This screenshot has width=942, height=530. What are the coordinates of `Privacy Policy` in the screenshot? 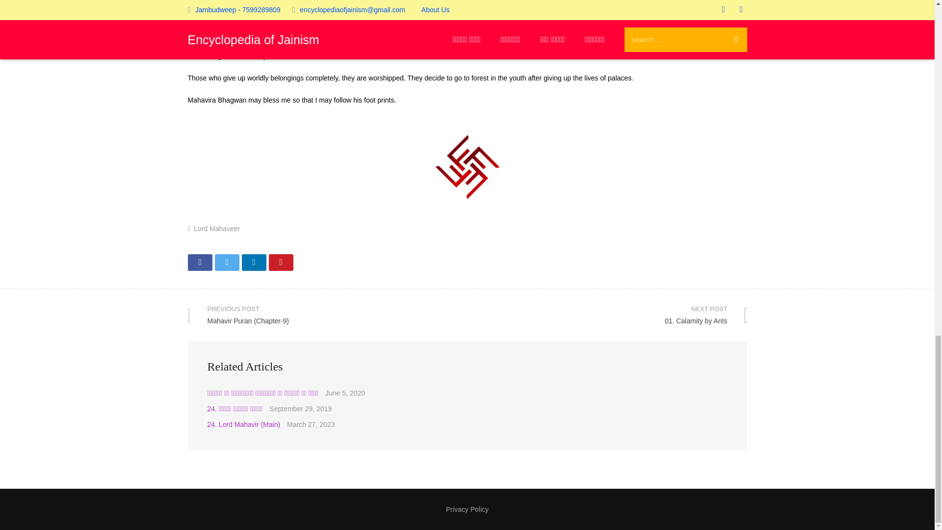 It's located at (607, 315).